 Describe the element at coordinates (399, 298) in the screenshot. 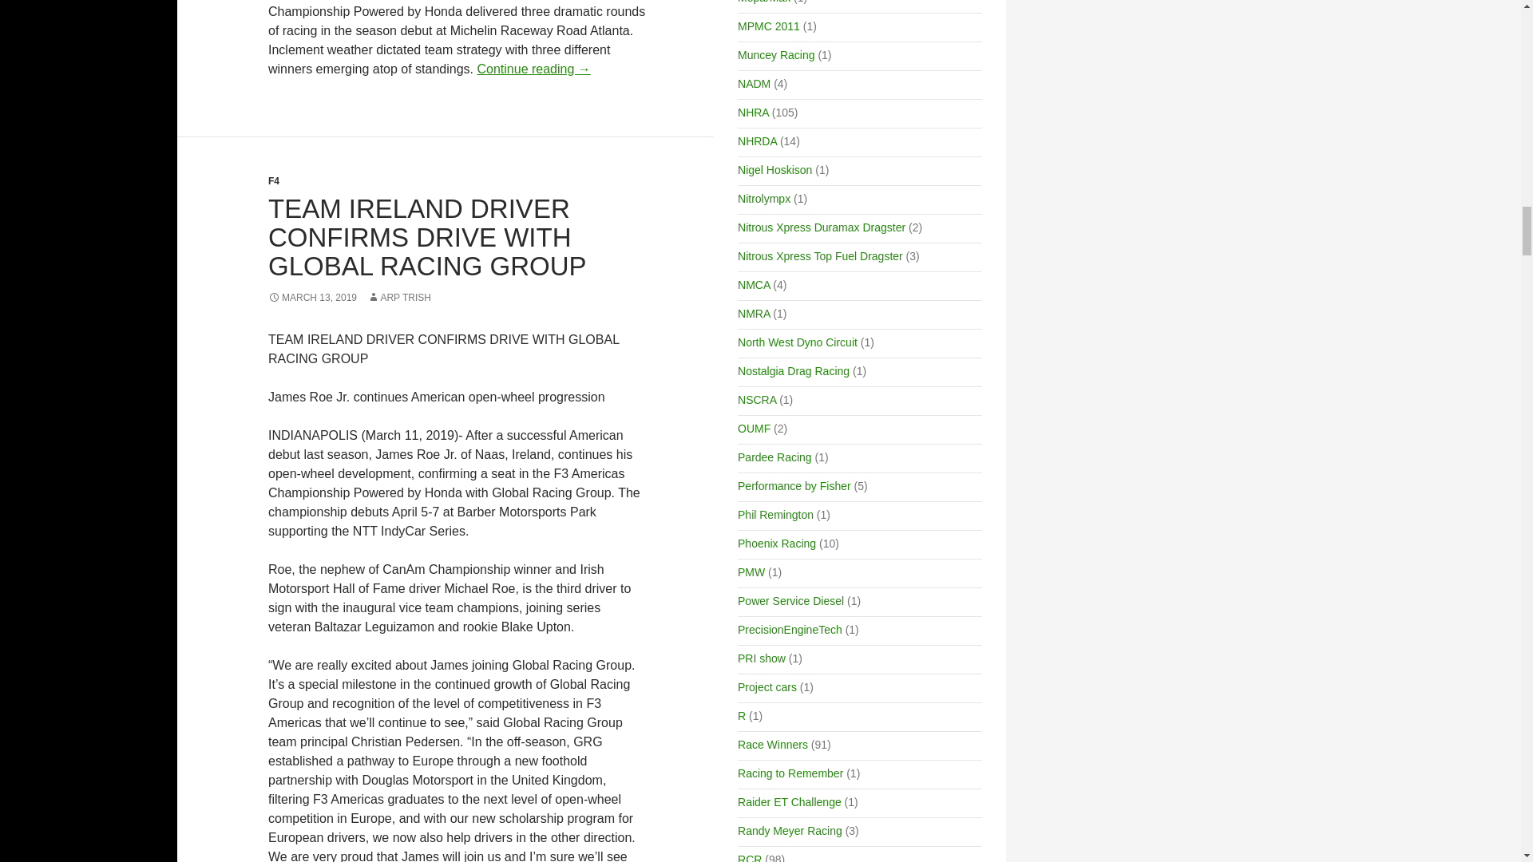

I see `ARP TRISH` at that location.